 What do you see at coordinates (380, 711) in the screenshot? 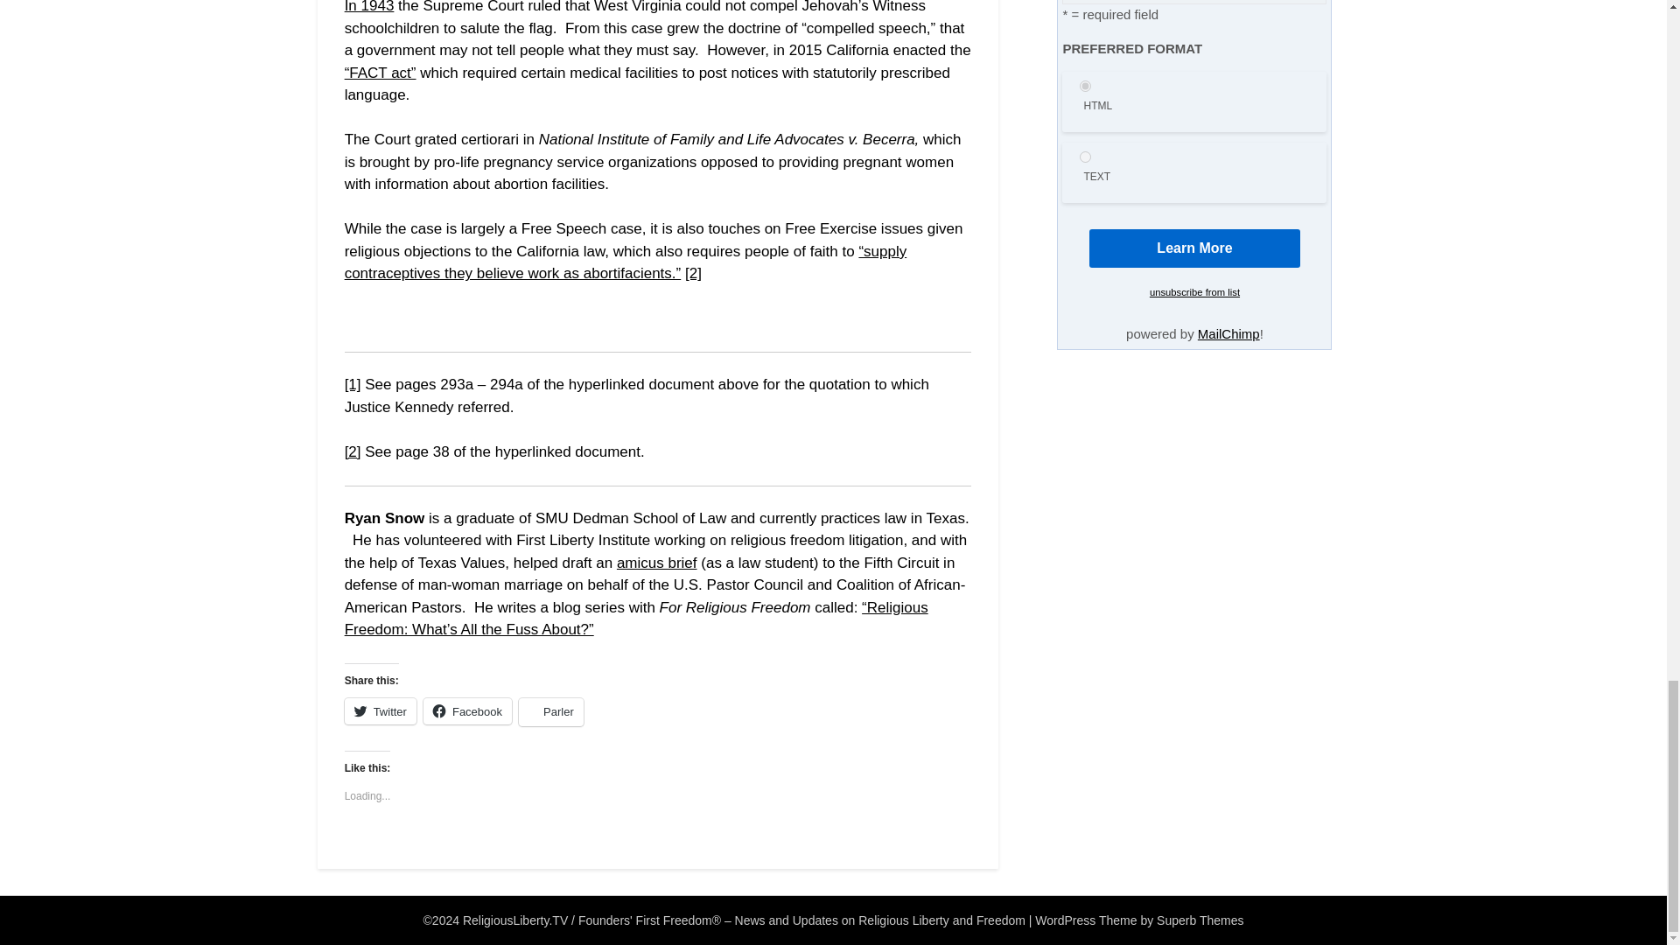
I see `Twitter` at bounding box center [380, 711].